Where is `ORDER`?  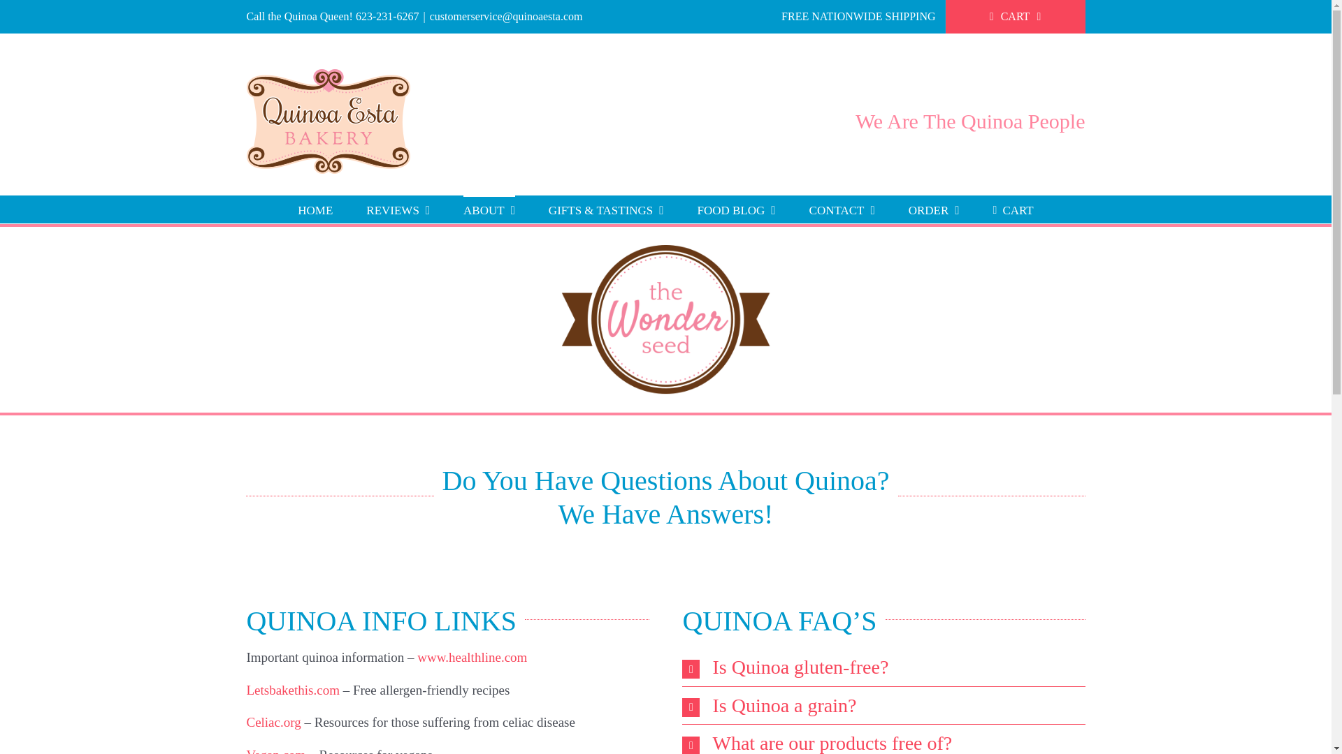 ORDER is located at coordinates (934, 209).